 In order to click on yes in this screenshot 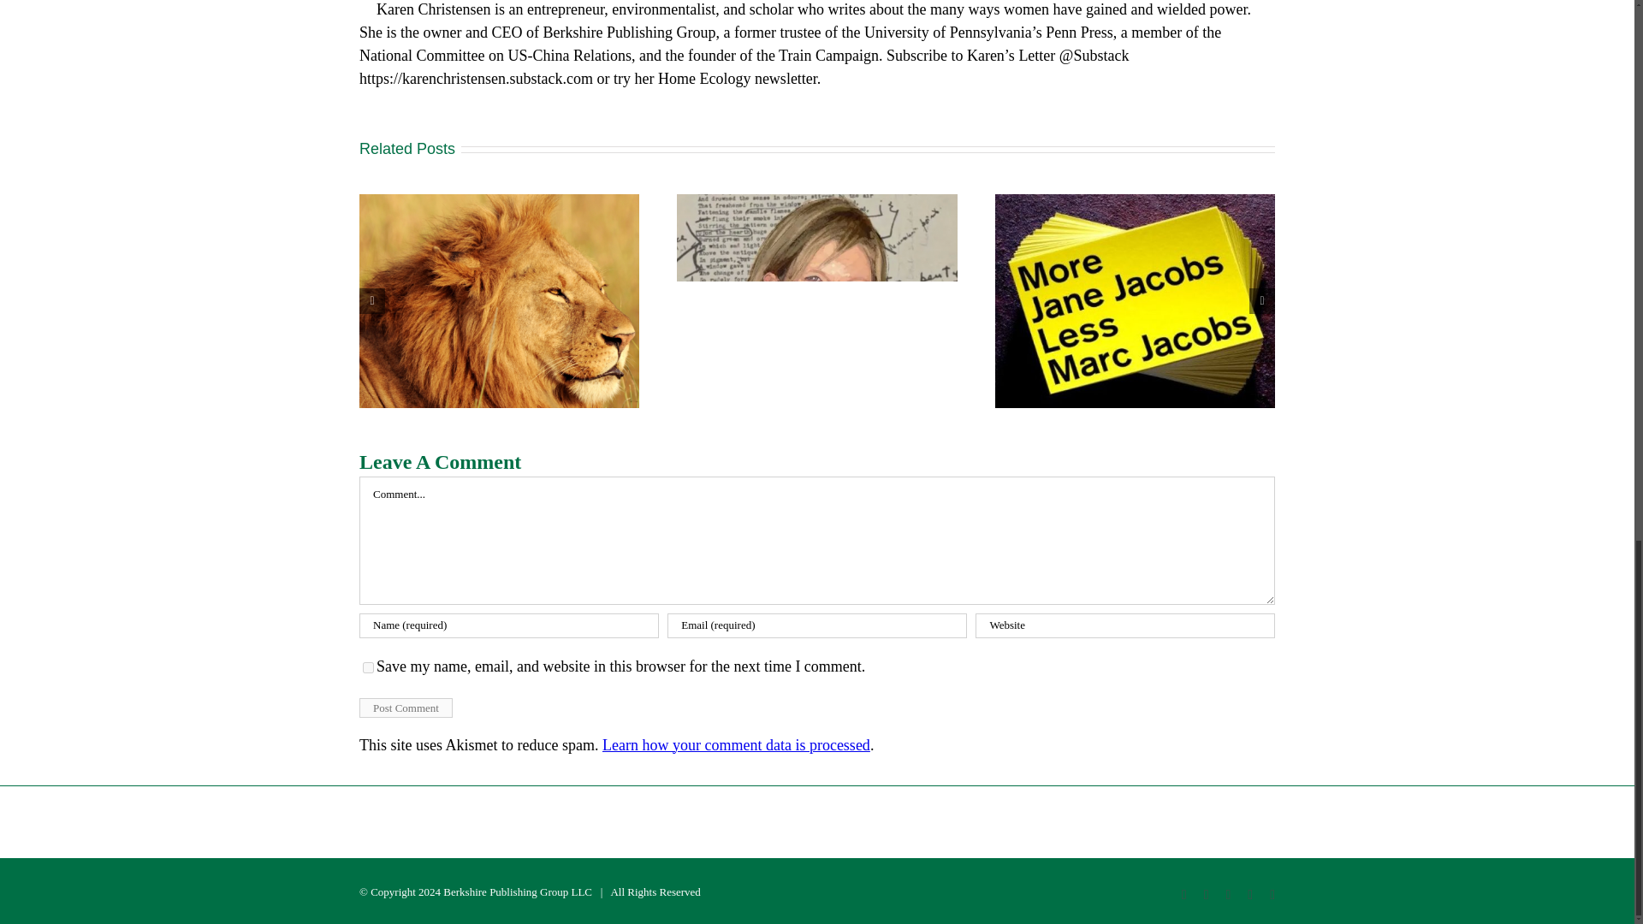, I will do `click(368, 667)`.